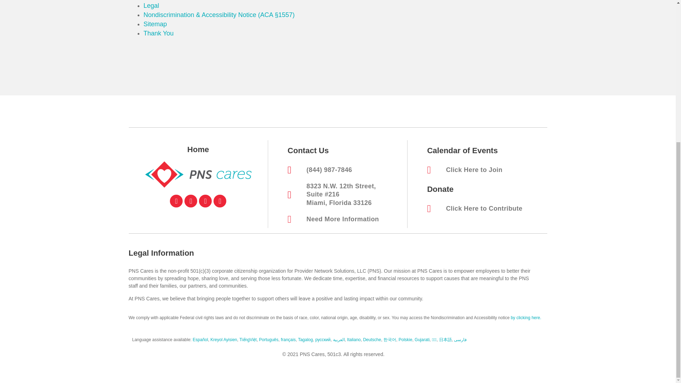  What do you see at coordinates (198, 150) in the screenshot?
I see `Home` at bounding box center [198, 150].